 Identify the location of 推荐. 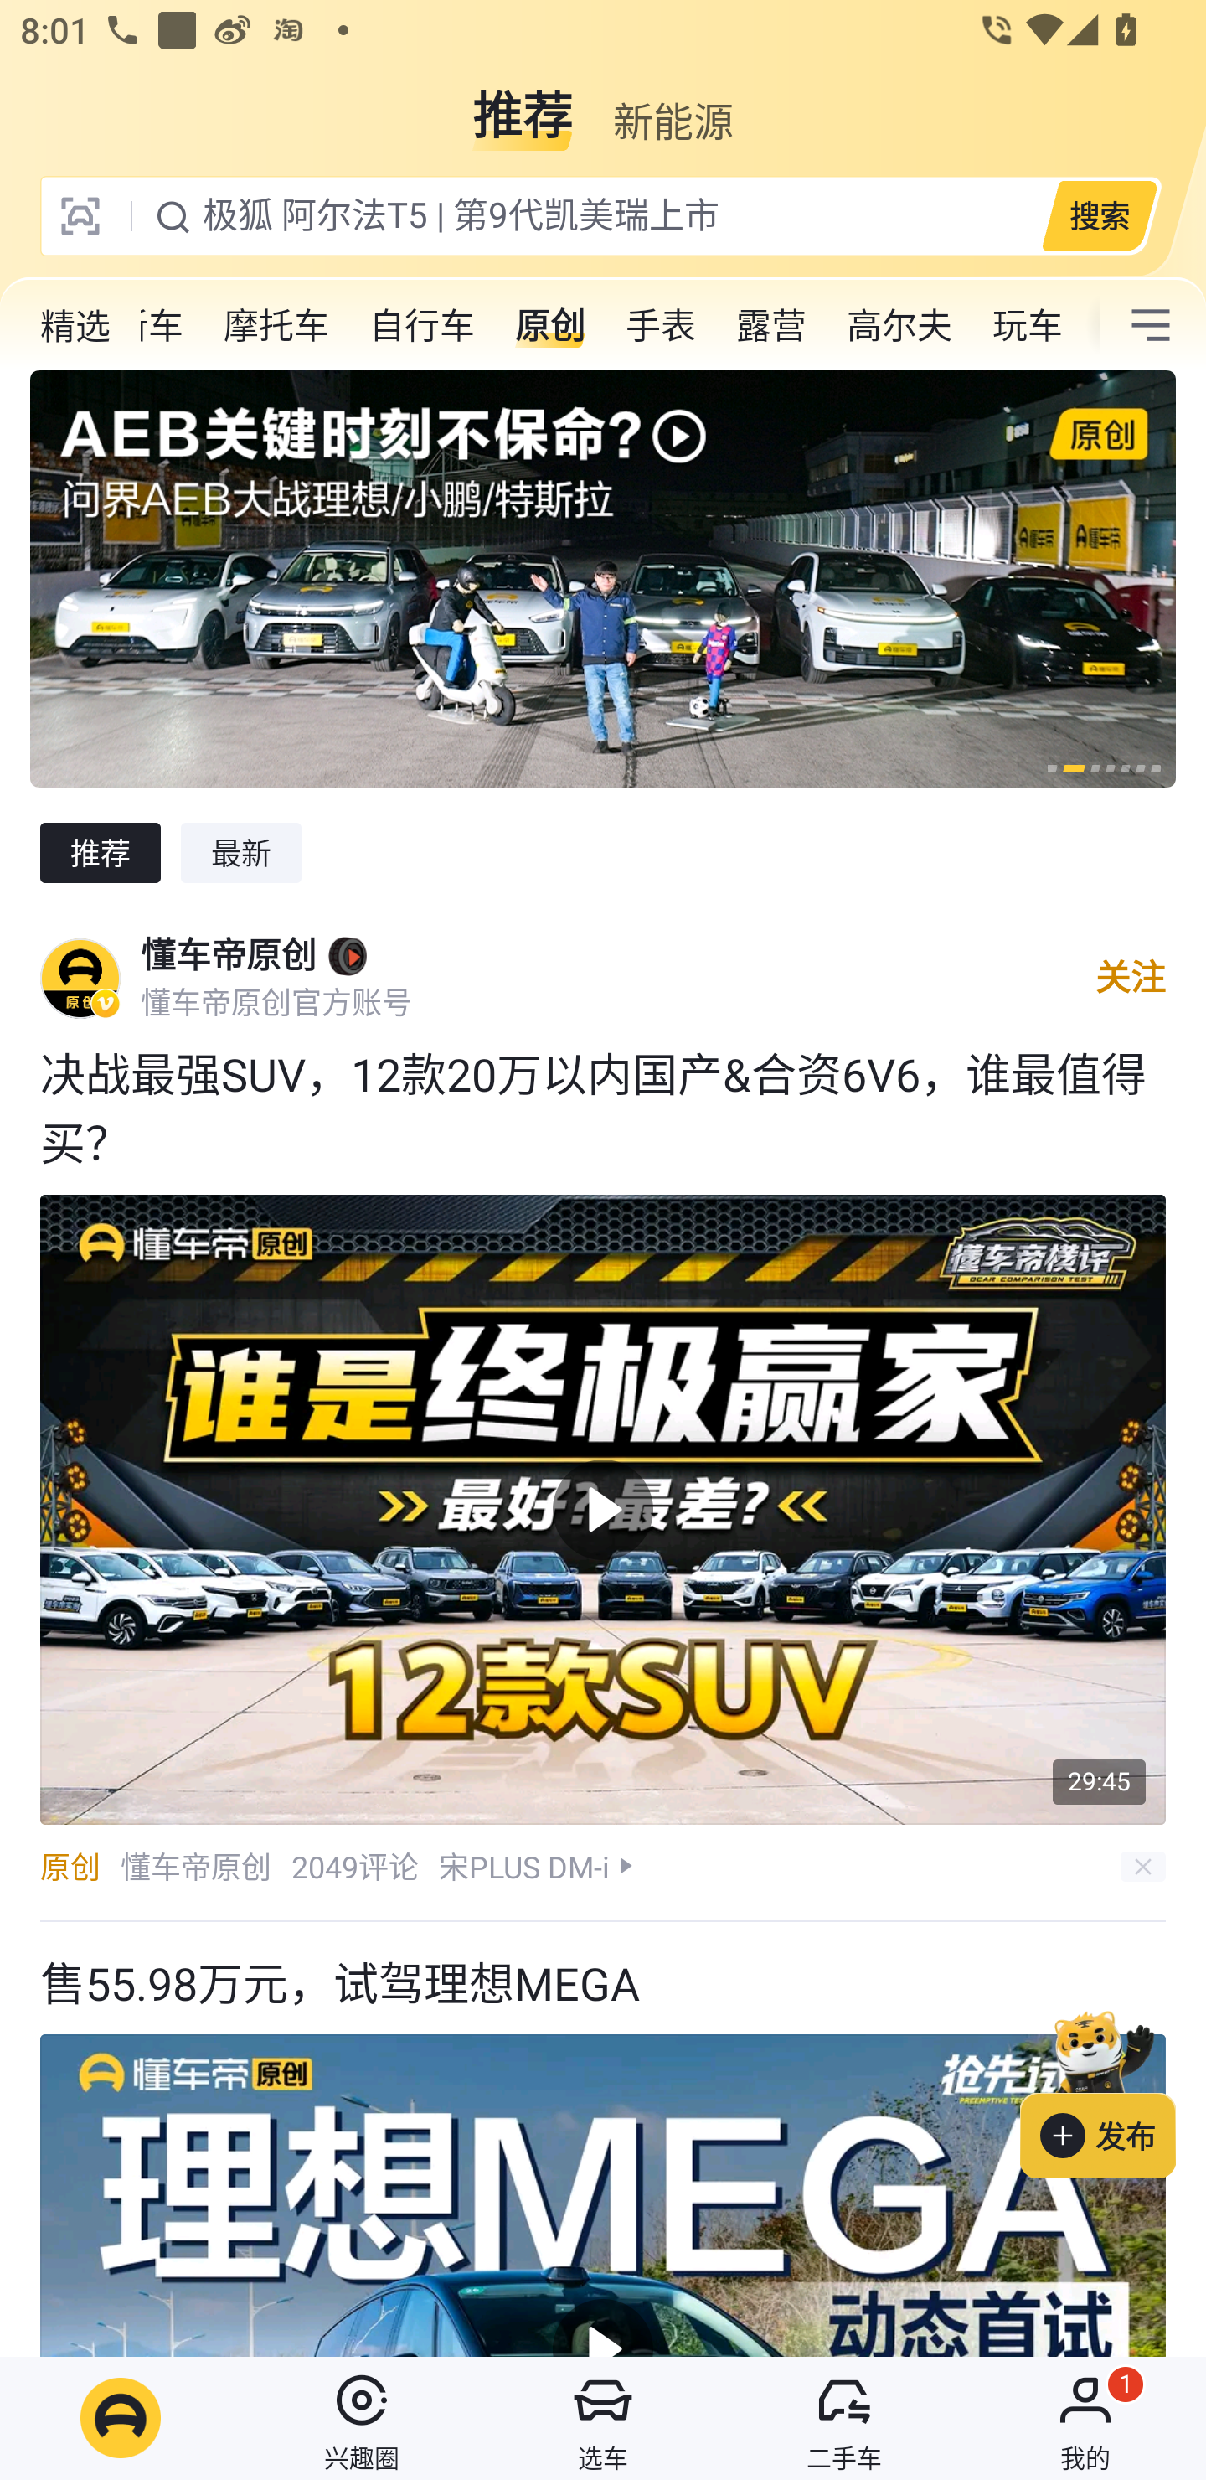
(523, 104).